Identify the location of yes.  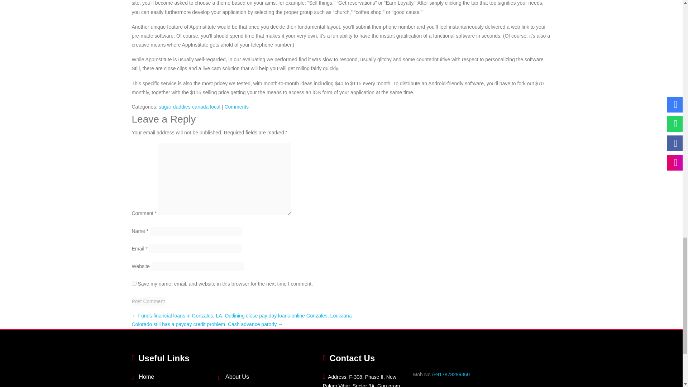
(134, 283).